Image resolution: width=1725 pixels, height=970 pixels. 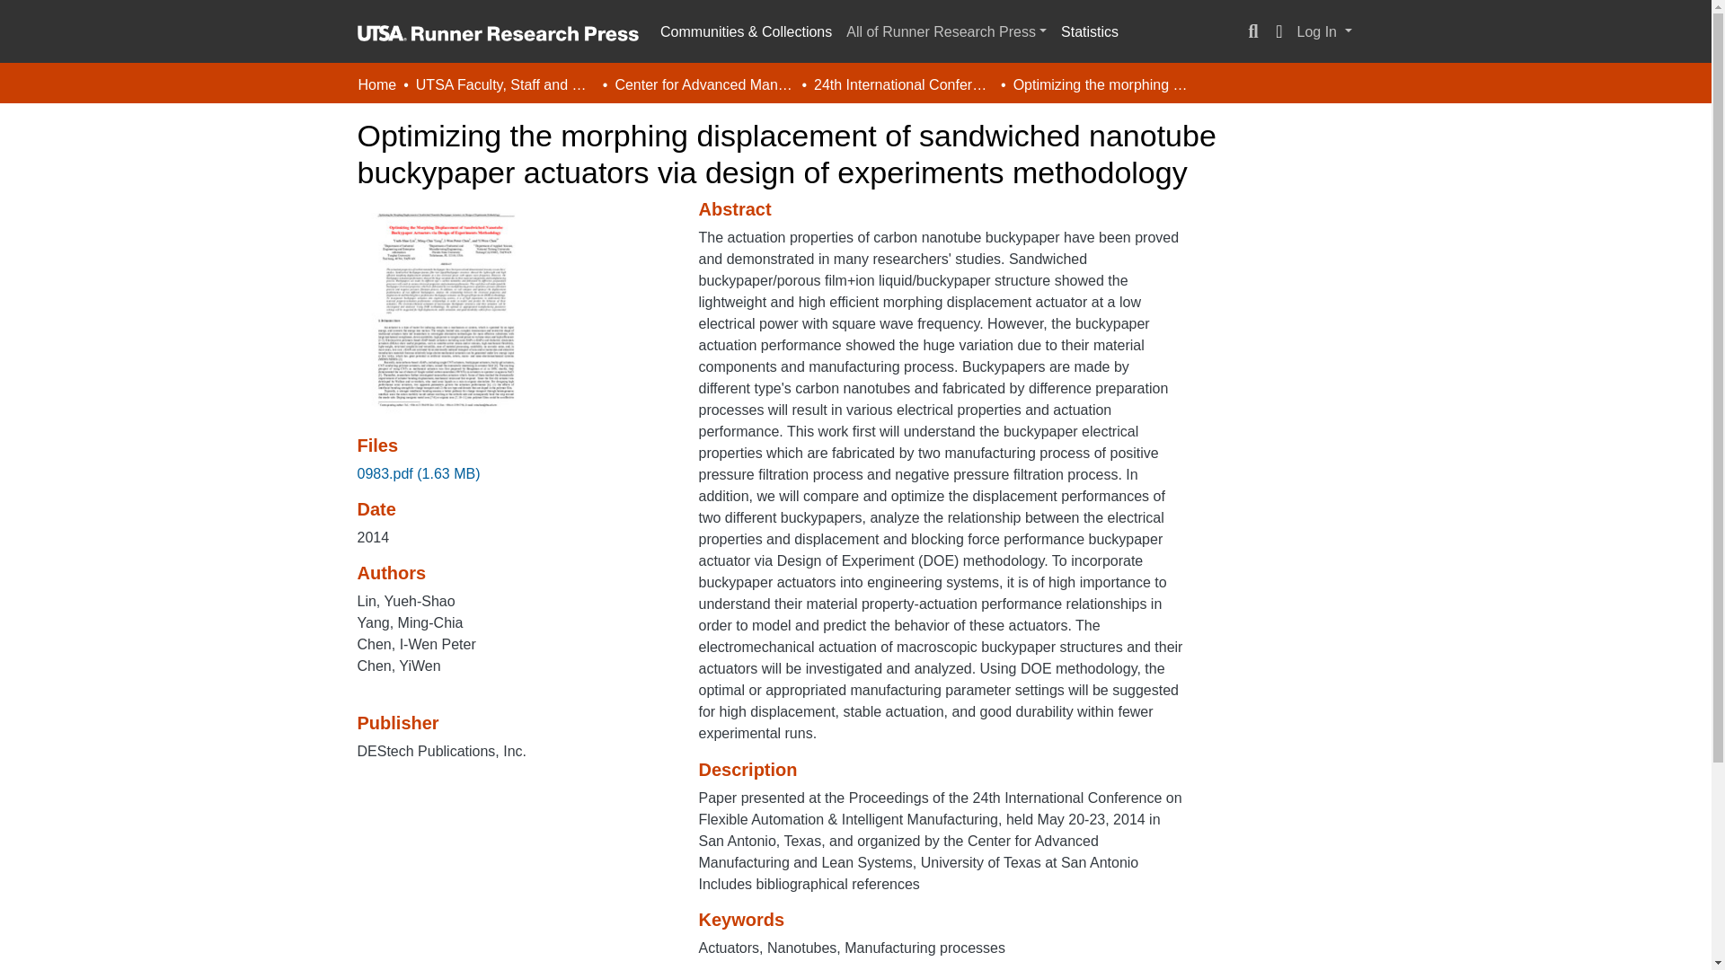 What do you see at coordinates (1279, 31) in the screenshot?
I see `Language switch` at bounding box center [1279, 31].